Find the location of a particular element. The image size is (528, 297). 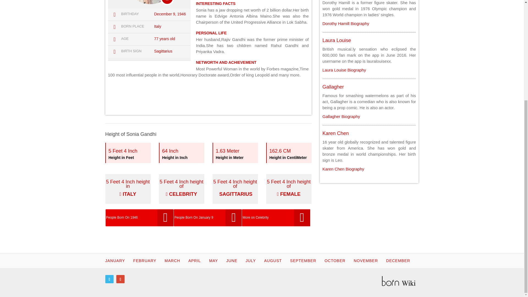

Dorothy Hamill Biography is located at coordinates (344, 70).